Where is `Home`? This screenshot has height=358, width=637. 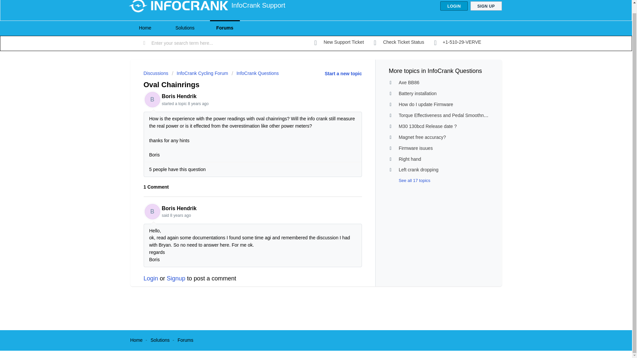
Home is located at coordinates (136, 340).